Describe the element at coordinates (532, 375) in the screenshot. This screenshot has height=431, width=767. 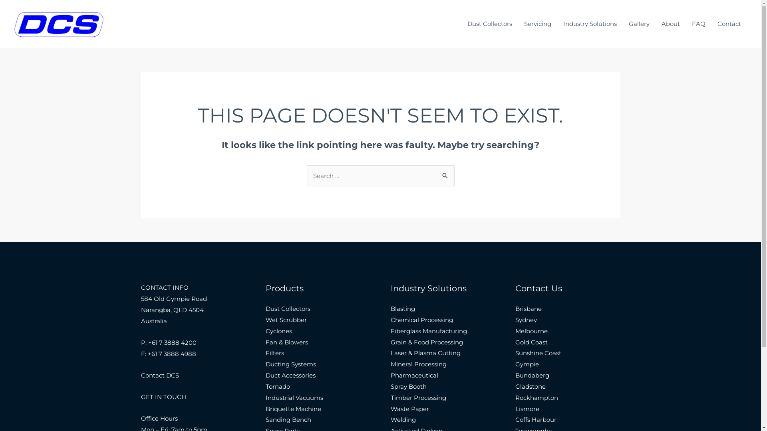
I see `Bundaberg` at that location.